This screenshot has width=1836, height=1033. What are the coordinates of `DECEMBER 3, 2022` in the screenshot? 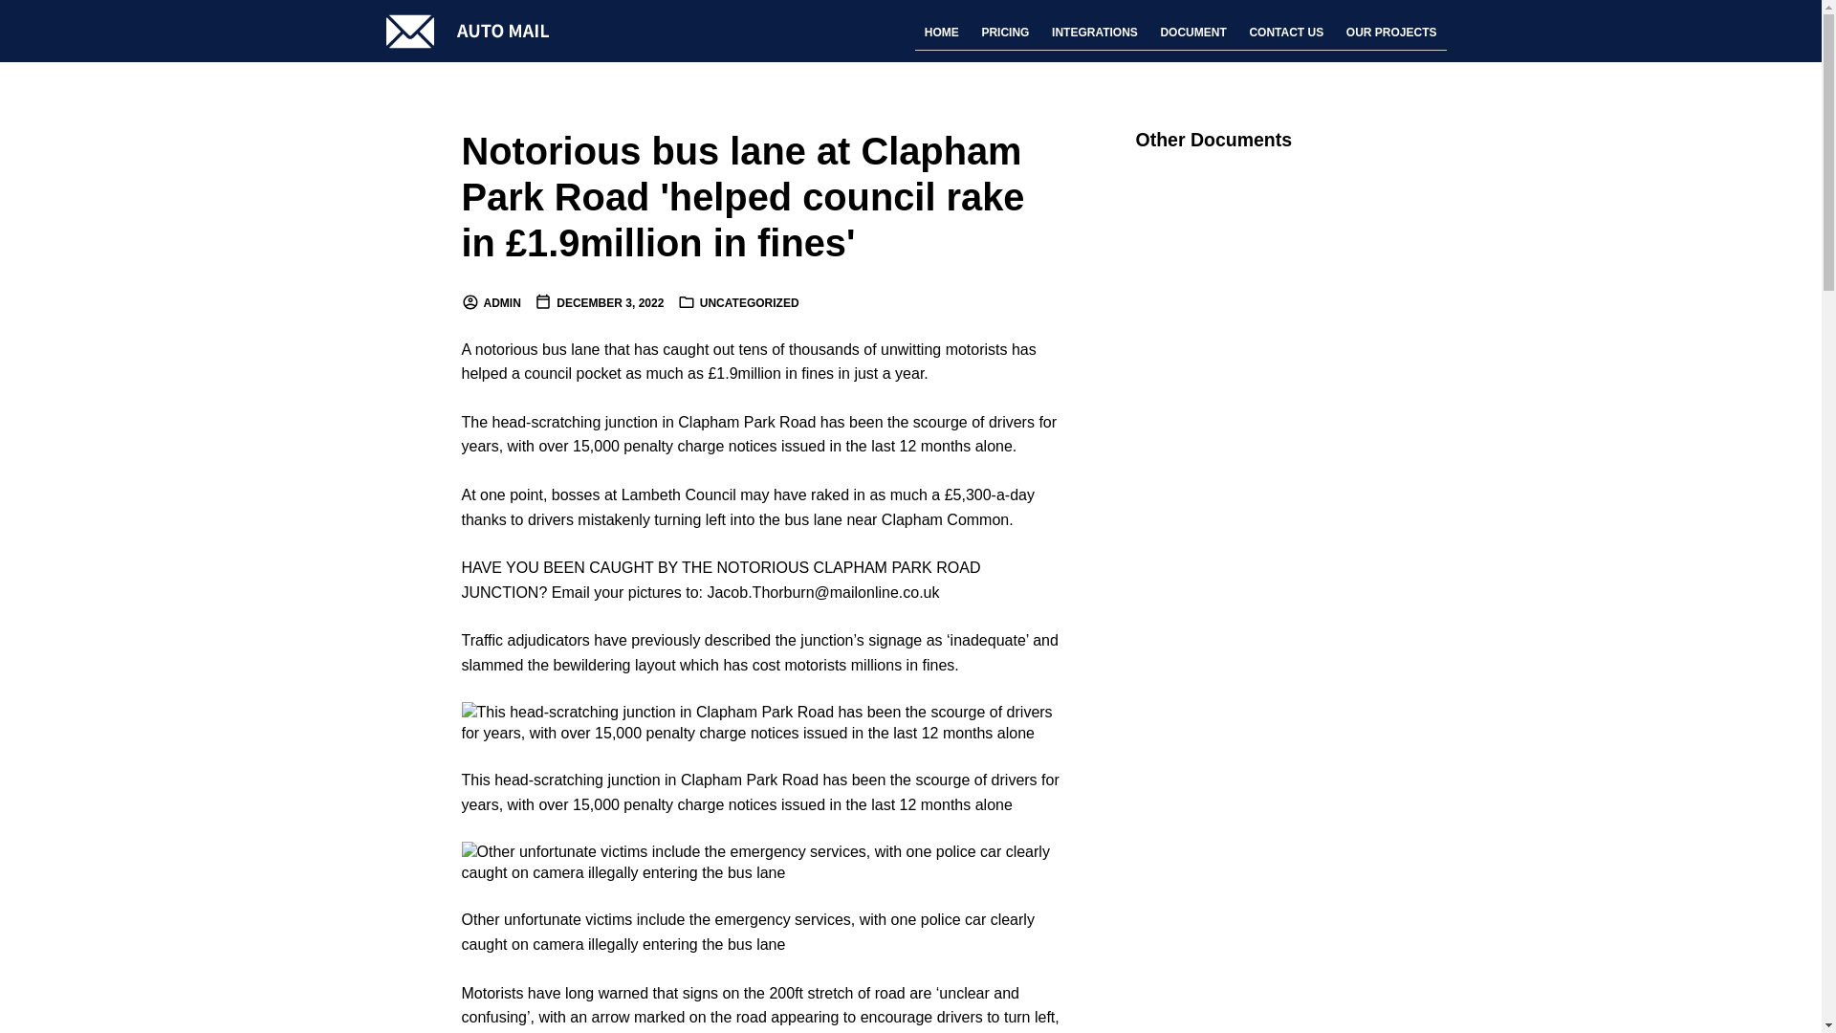 It's located at (599, 302).